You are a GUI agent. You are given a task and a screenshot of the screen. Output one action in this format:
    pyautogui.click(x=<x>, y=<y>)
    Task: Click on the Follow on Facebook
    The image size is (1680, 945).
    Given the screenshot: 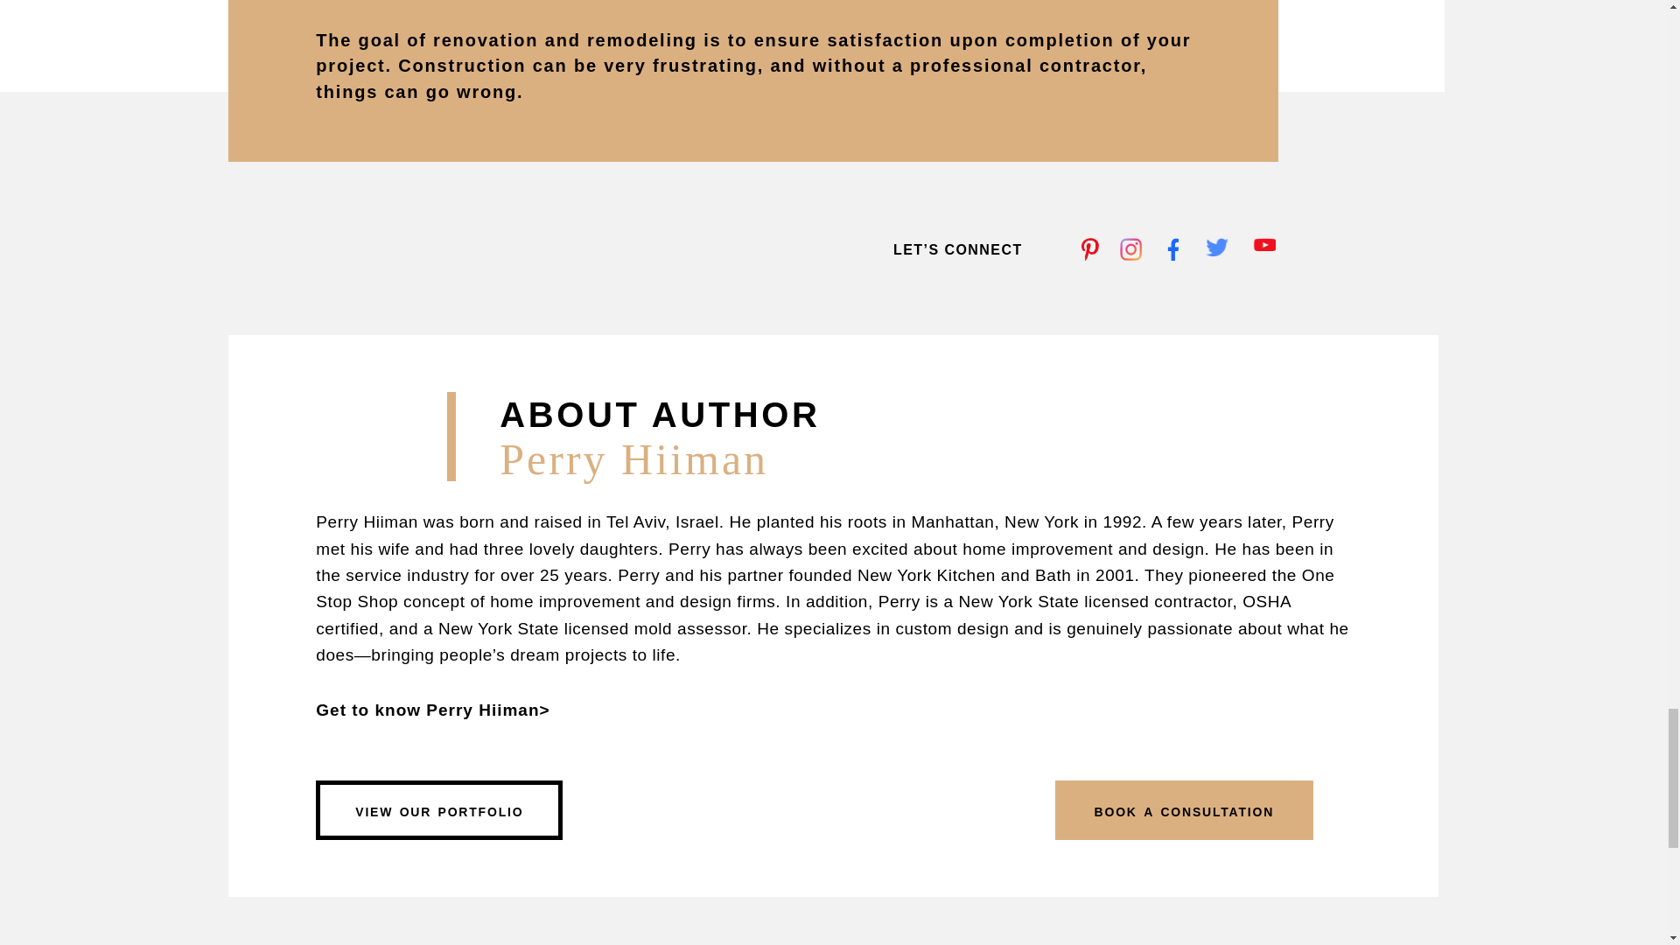 What is the action you would take?
    pyautogui.click(x=1178, y=249)
    